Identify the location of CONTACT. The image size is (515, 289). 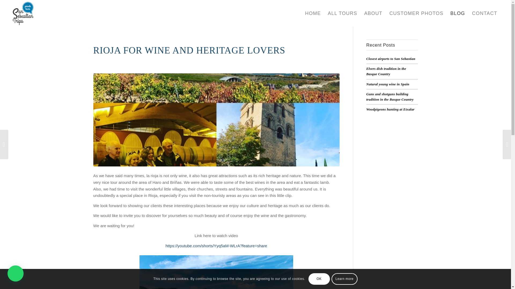
(484, 13).